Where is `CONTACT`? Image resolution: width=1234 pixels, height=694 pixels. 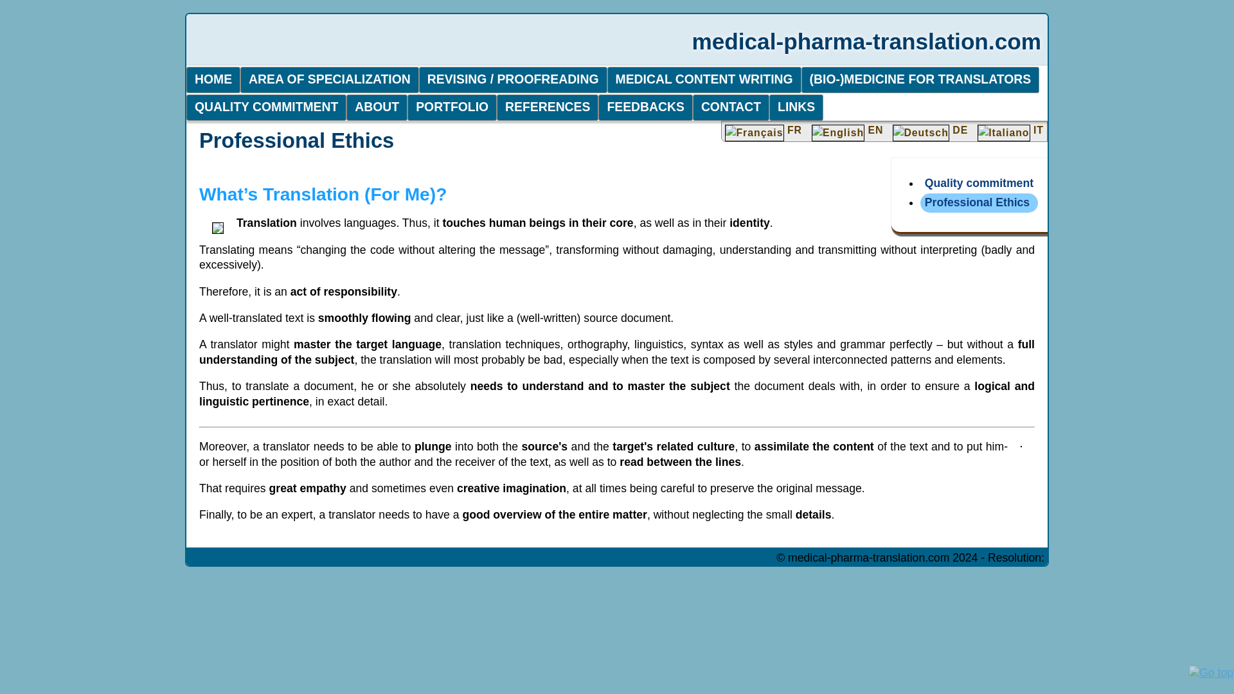
CONTACT is located at coordinates (730, 107).